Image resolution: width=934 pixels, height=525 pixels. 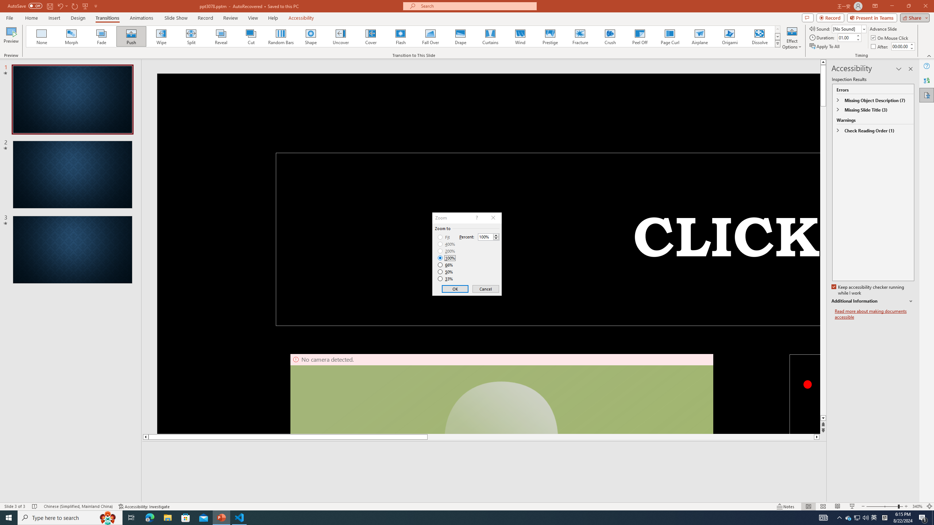 What do you see at coordinates (729, 36) in the screenshot?
I see `Origami` at bounding box center [729, 36].